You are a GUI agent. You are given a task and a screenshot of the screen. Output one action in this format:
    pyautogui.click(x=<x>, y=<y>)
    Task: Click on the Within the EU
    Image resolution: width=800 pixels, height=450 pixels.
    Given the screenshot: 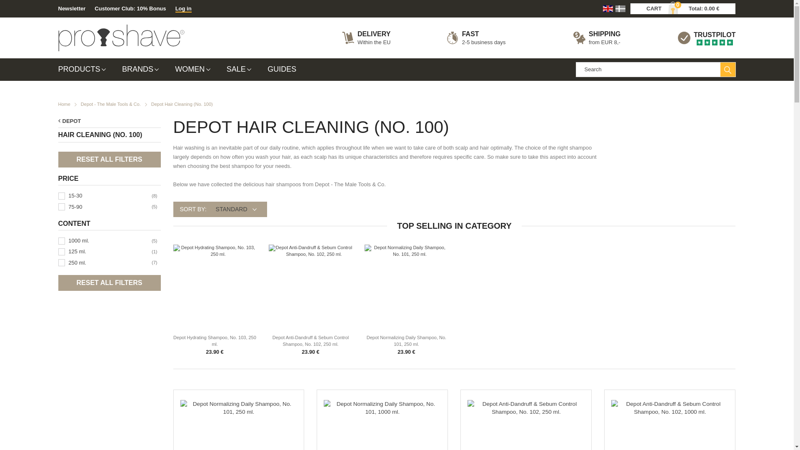 What is the action you would take?
    pyautogui.click(x=374, y=42)
    